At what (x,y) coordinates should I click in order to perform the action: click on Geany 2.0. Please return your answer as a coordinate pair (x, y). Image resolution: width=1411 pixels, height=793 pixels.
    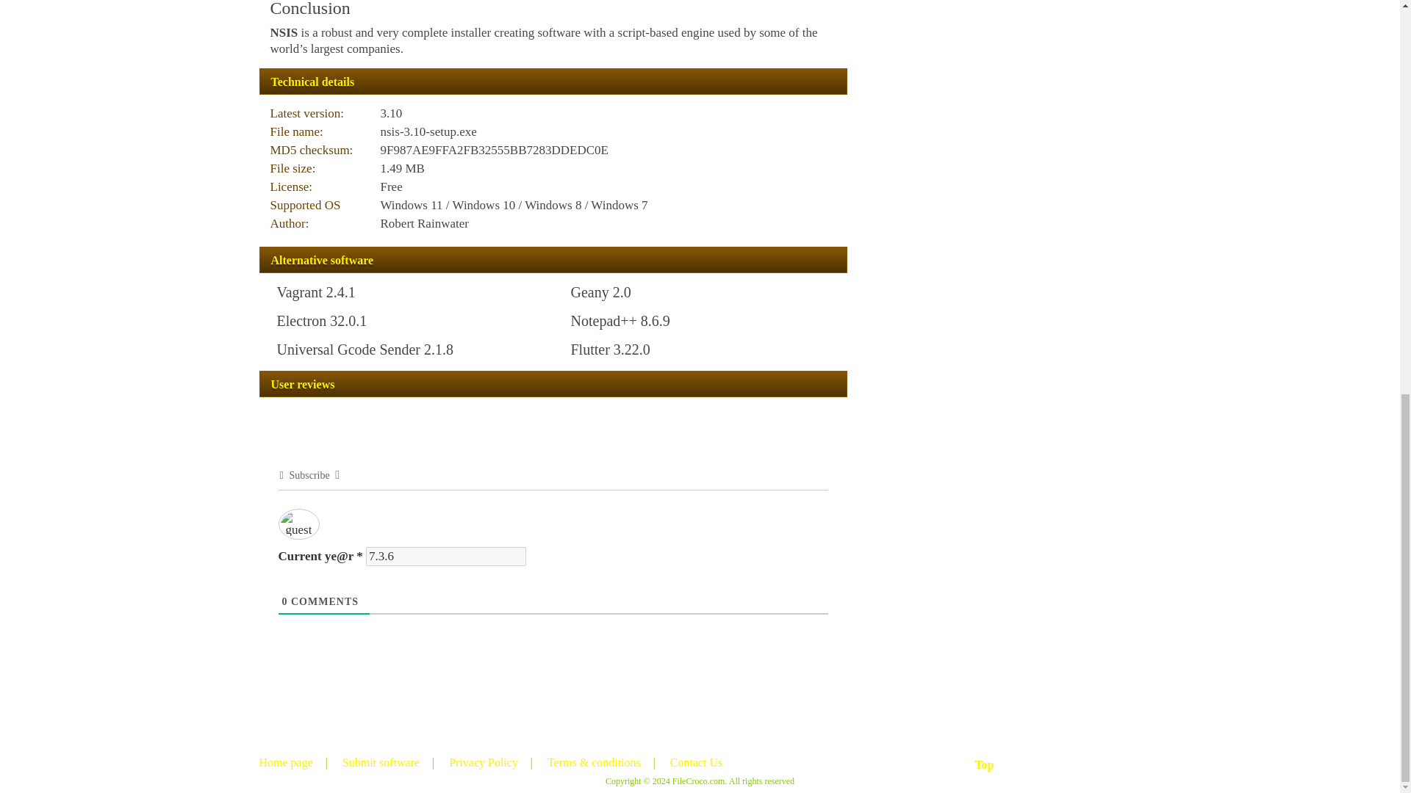
    Looking at the image, I should click on (600, 292).